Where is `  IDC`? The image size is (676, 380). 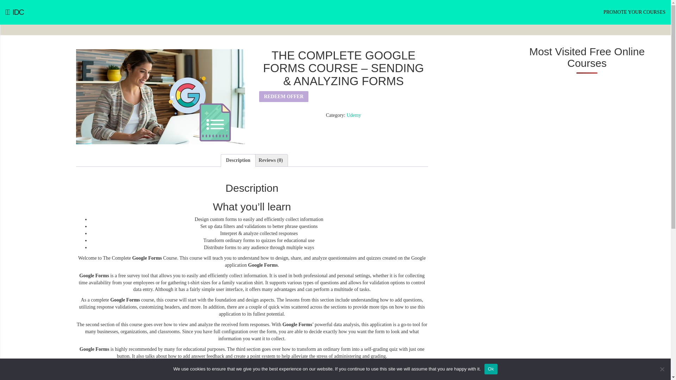
  IDC is located at coordinates (14, 12).